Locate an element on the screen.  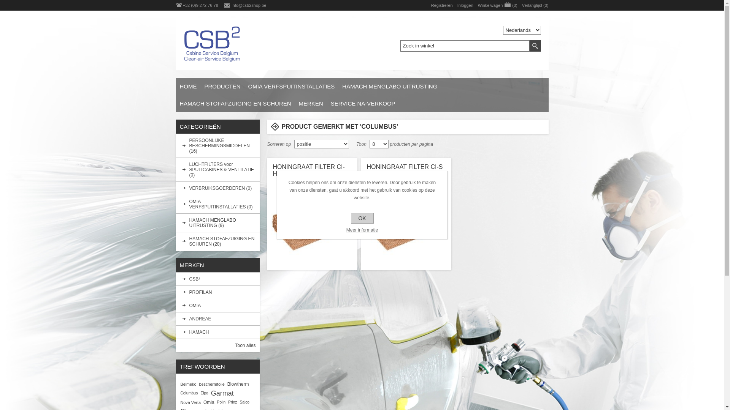
HAMACH STOFAFZUIGING EN SCHUREN (20) is located at coordinates (217, 241).